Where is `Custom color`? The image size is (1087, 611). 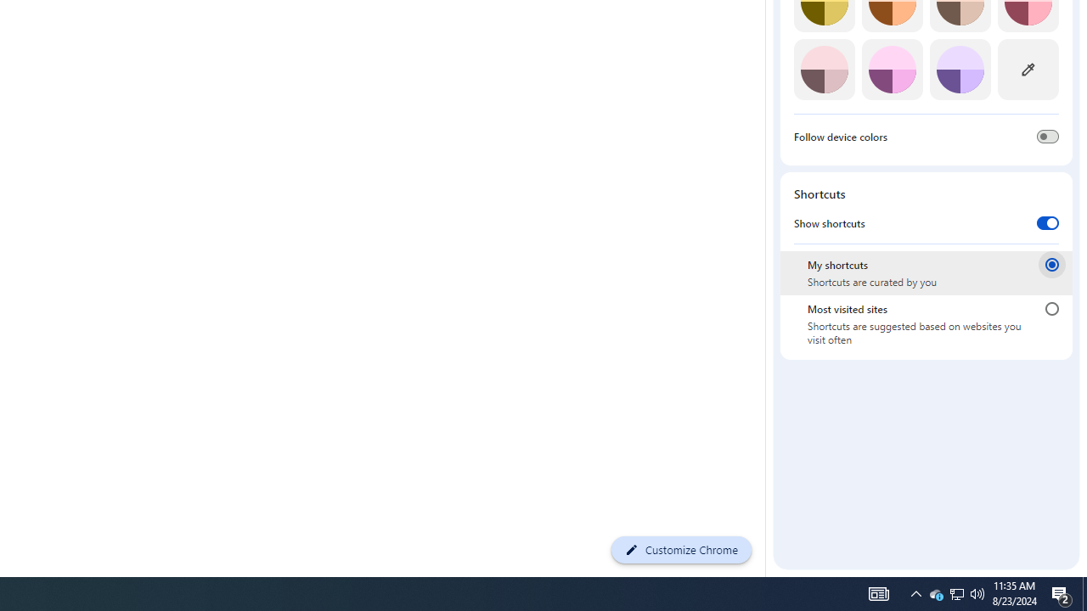
Custom color is located at coordinates (1028, 70).